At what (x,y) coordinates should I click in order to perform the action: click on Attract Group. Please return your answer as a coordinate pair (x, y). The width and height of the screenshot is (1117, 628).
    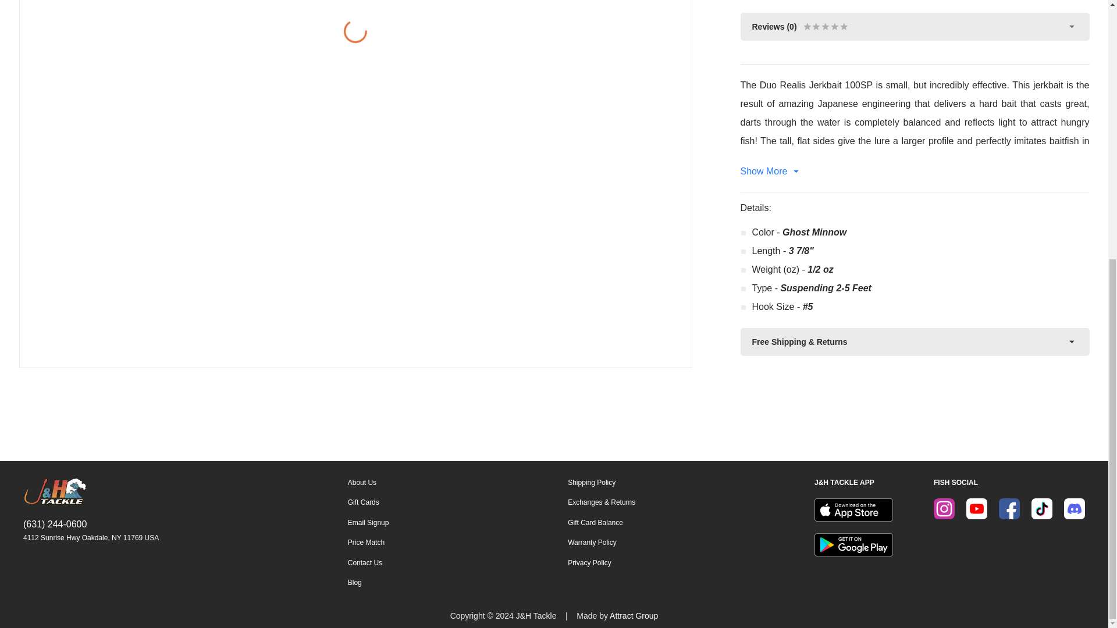
    Looking at the image, I should click on (634, 615).